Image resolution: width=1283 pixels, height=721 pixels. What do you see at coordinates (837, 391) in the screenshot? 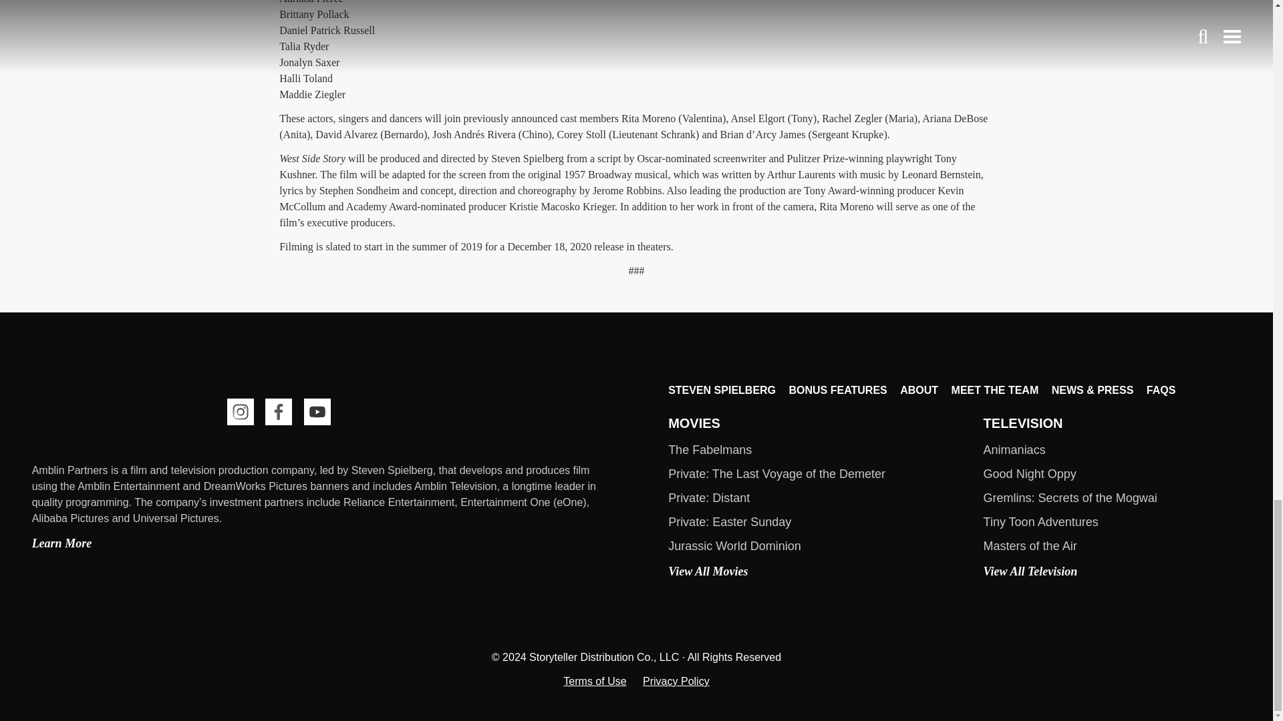
I see `BONUS FEATURES` at bounding box center [837, 391].